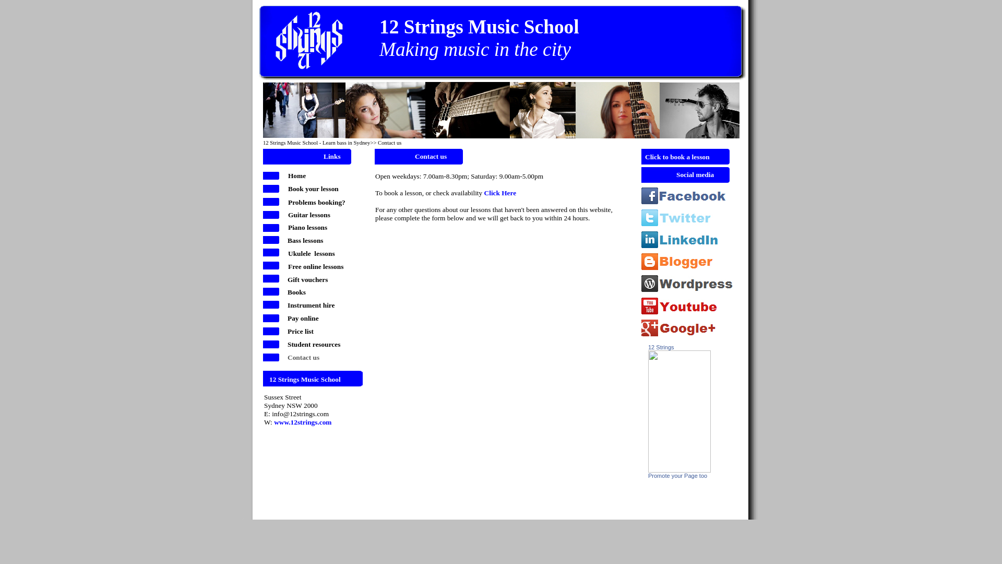  What do you see at coordinates (312, 253) in the screenshot?
I see `Ukulele  lessons` at bounding box center [312, 253].